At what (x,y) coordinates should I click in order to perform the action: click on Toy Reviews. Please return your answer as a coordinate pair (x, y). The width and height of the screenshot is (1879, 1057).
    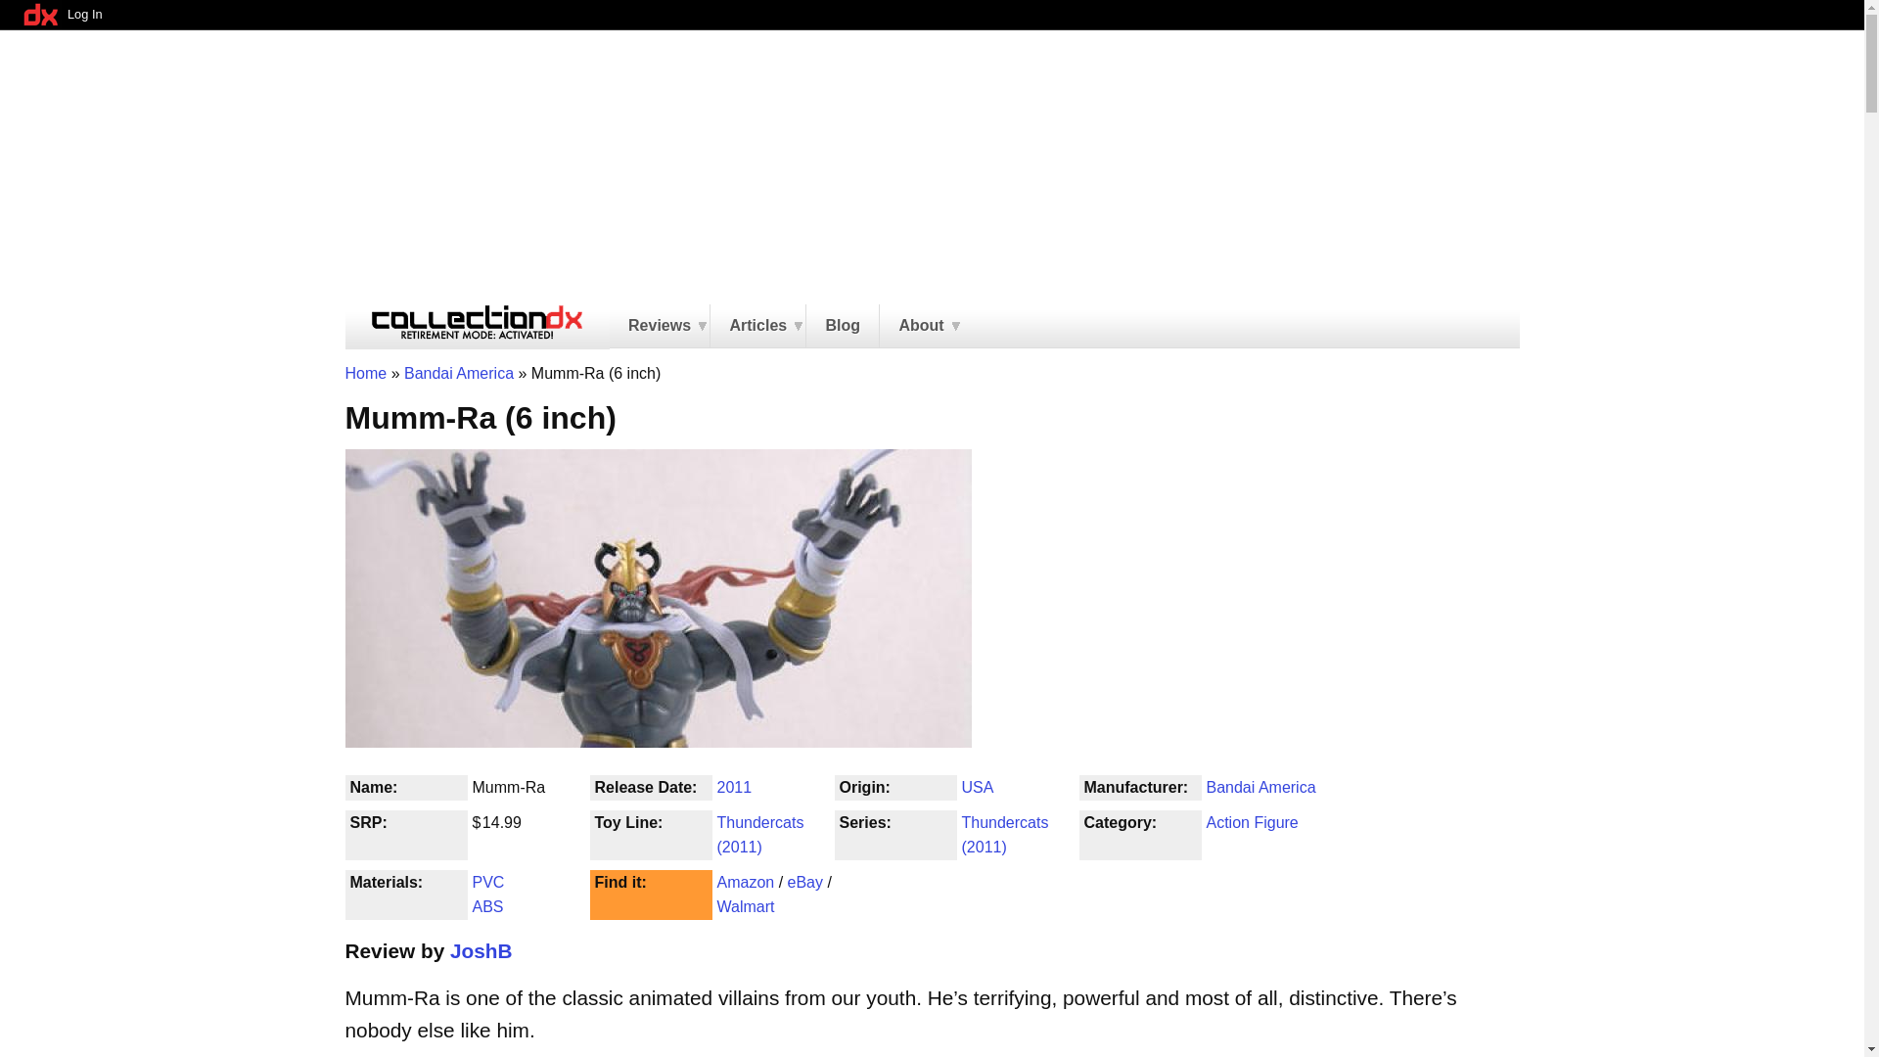
    Looking at the image, I should click on (660, 326).